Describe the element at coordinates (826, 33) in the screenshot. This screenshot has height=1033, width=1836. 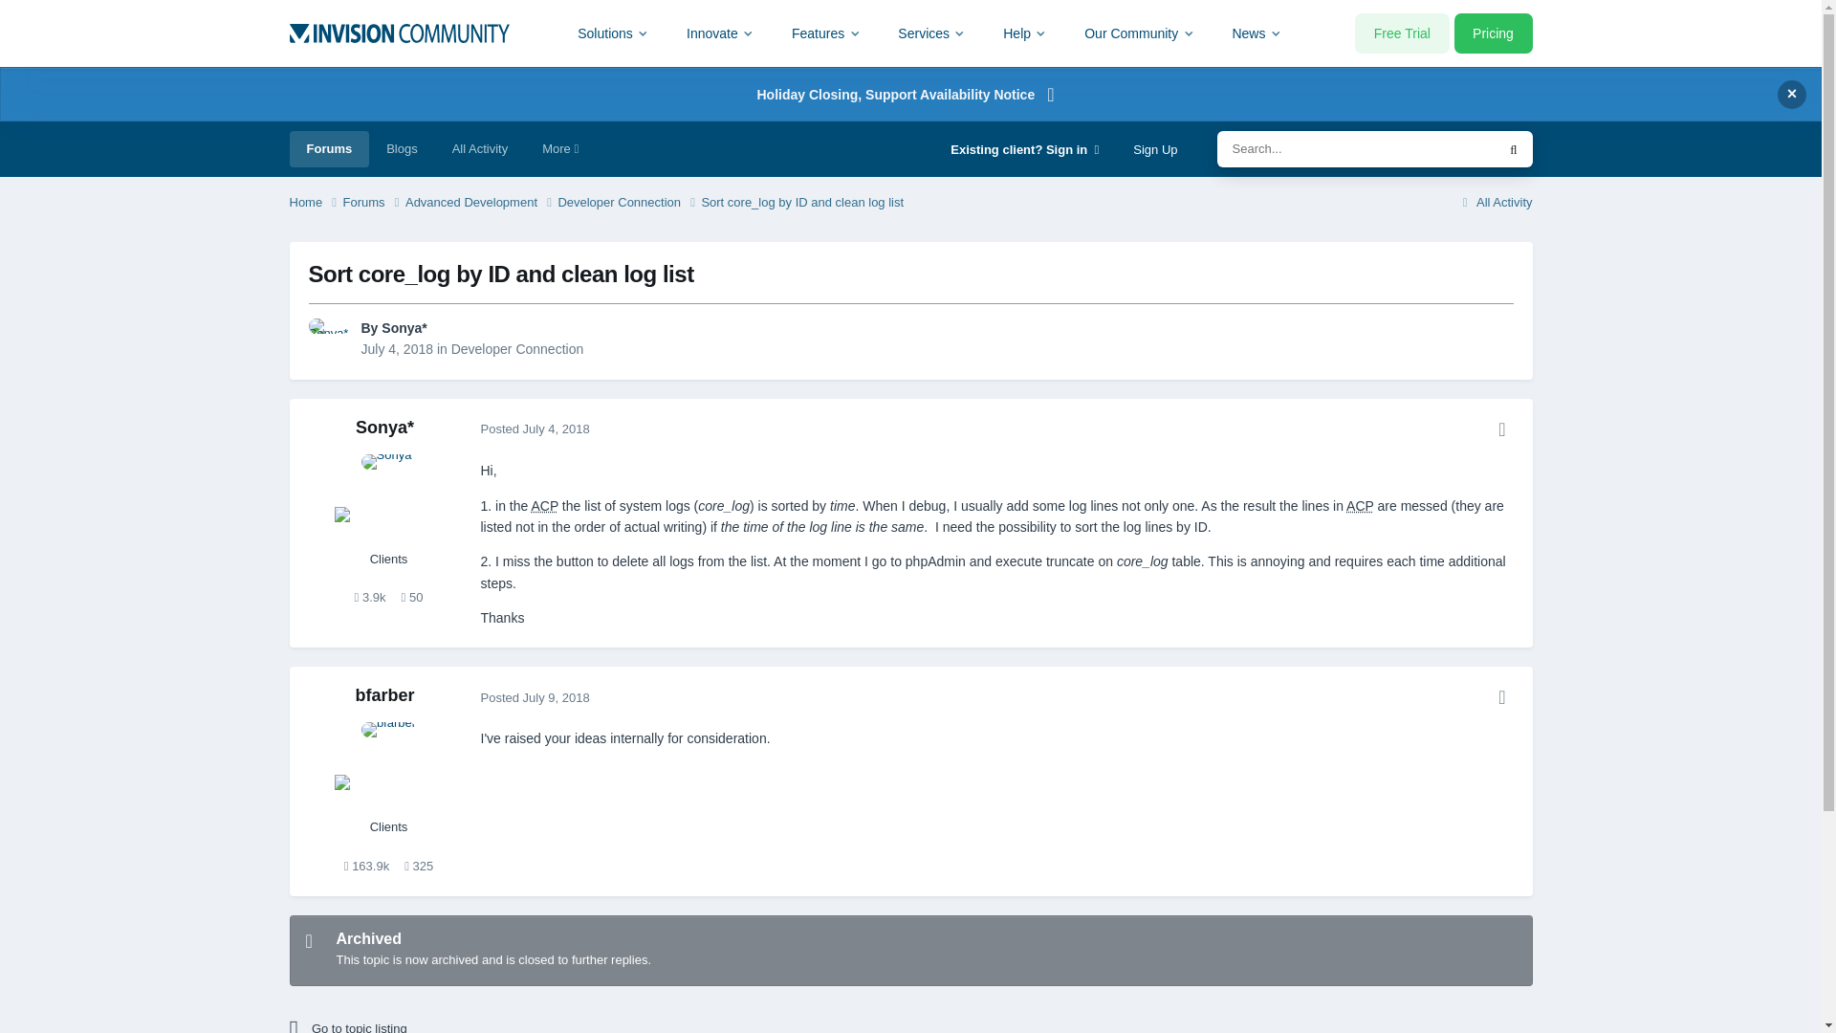
I see `Features` at that location.